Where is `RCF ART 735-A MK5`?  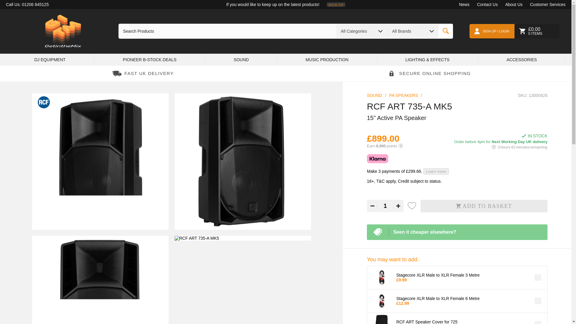
RCF ART 735-A MK5 is located at coordinates (100, 280).